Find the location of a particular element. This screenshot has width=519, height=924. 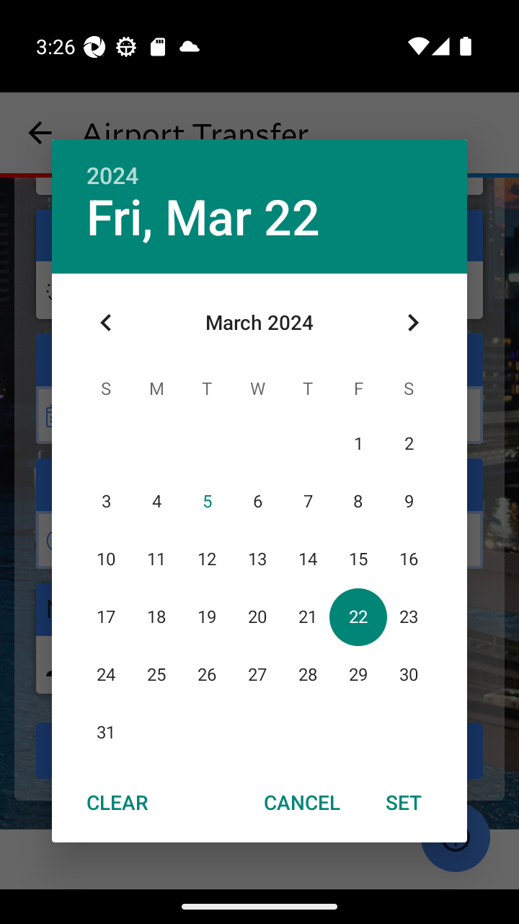

1 01 March 2024 is located at coordinates (358, 443).